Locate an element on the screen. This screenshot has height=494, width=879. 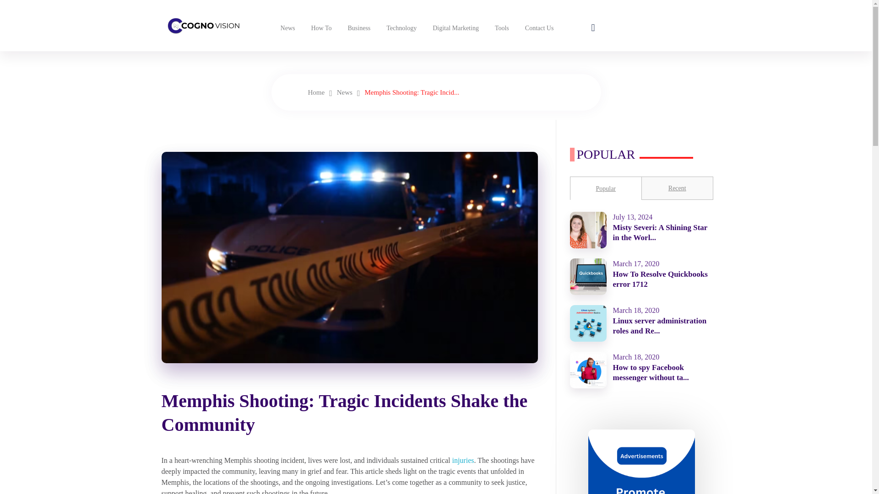
Technology is located at coordinates (400, 28).